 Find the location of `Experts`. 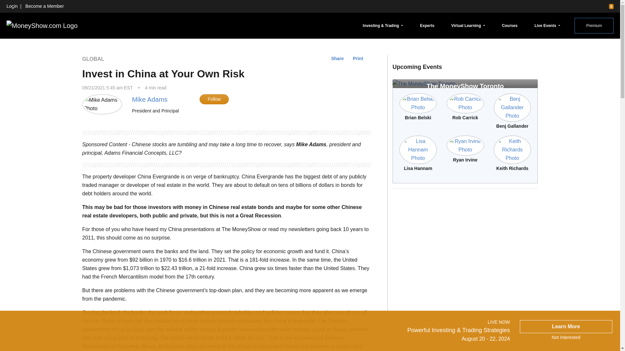

Experts is located at coordinates (427, 25).